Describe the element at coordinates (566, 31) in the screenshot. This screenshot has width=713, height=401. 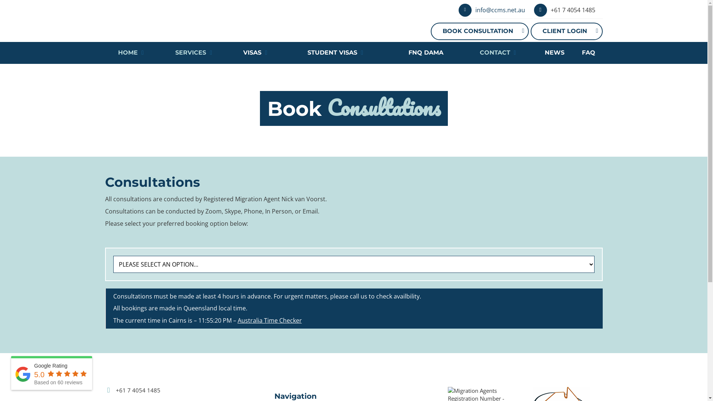
I see `CLIENT LOGIN` at that location.